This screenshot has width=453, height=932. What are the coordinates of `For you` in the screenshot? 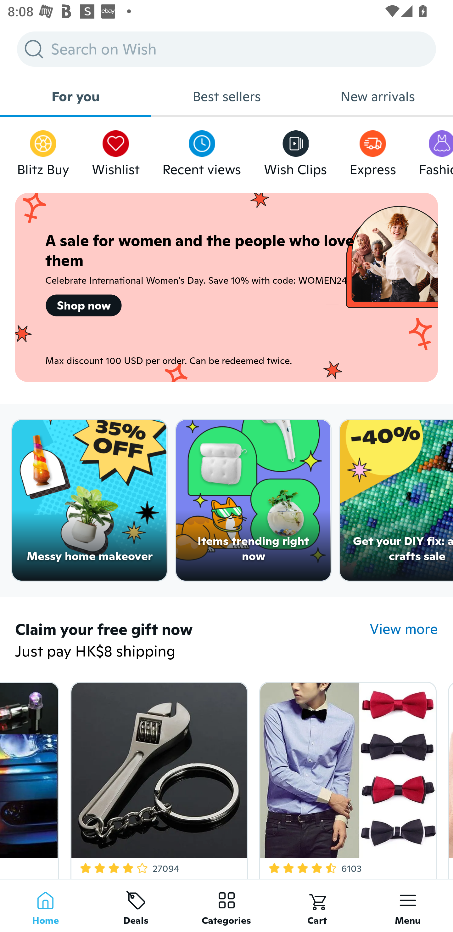 It's located at (75, 96).